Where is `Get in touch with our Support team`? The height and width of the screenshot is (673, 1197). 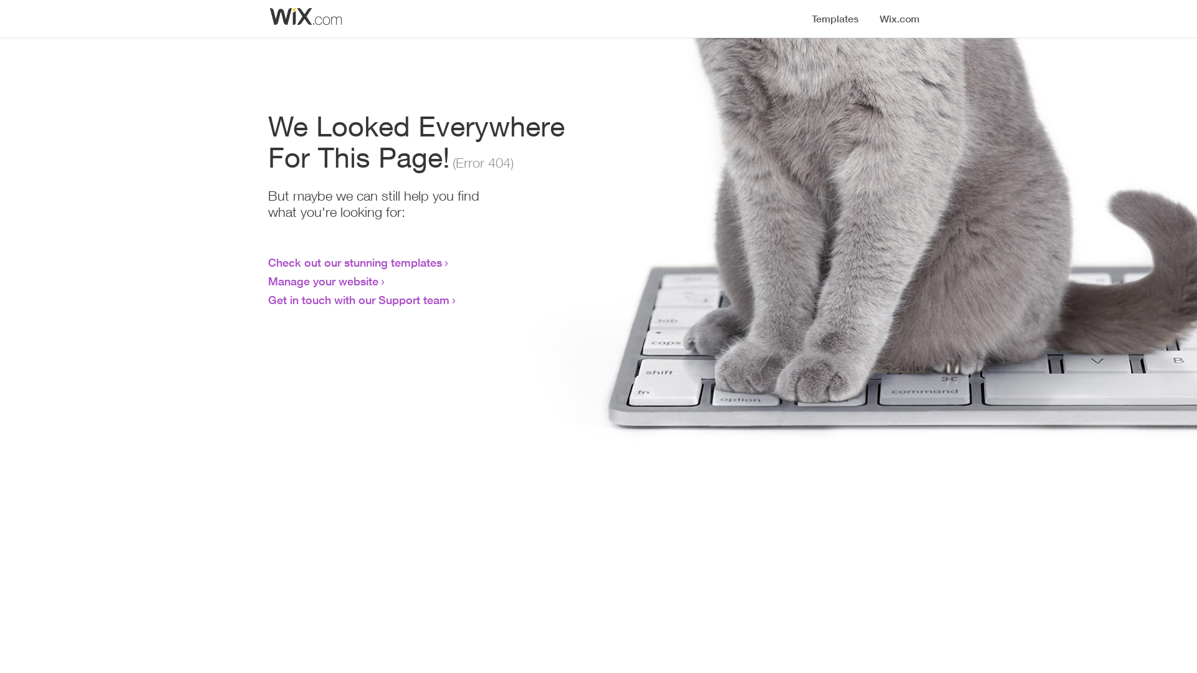 Get in touch with our Support team is located at coordinates (359, 300).